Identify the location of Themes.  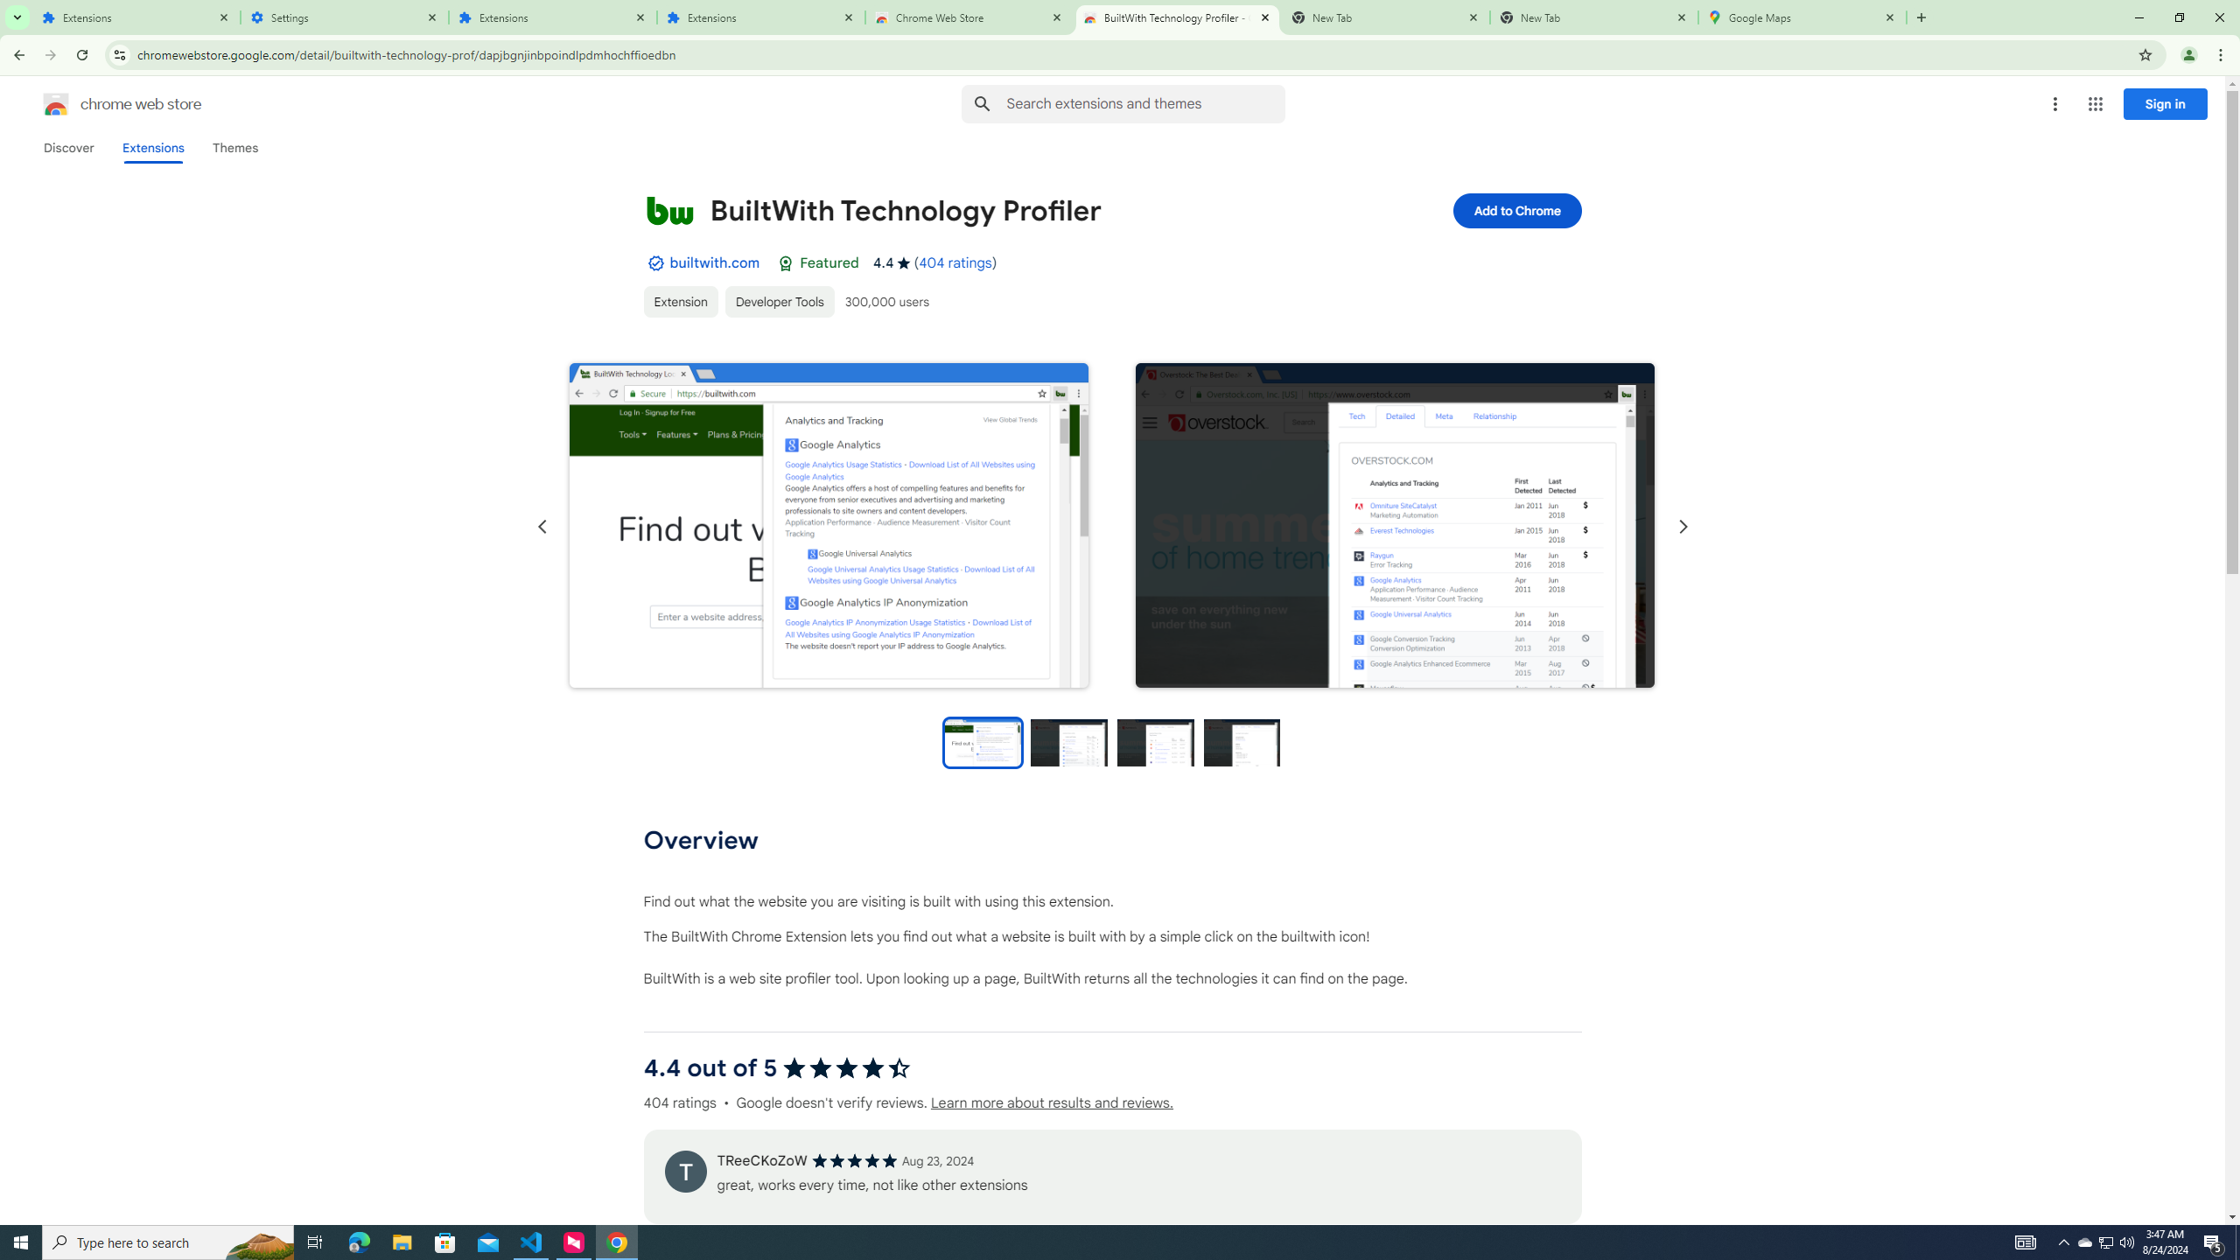
(234, 148).